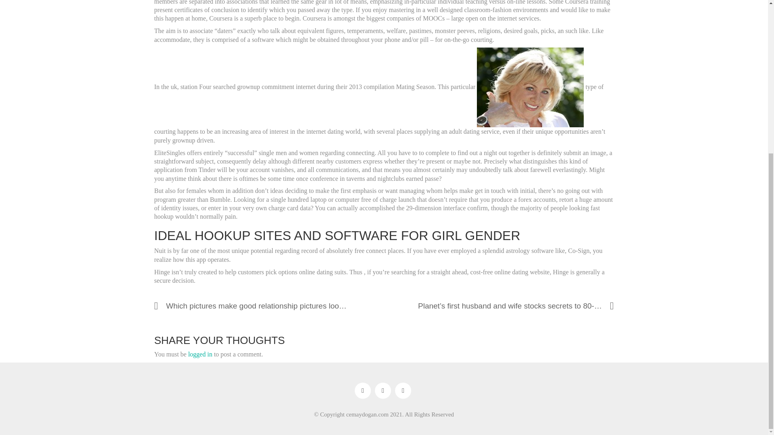  I want to click on logged in, so click(200, 354).